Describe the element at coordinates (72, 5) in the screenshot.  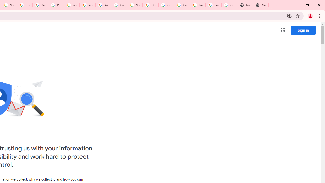
I see `YouTube` at that location.